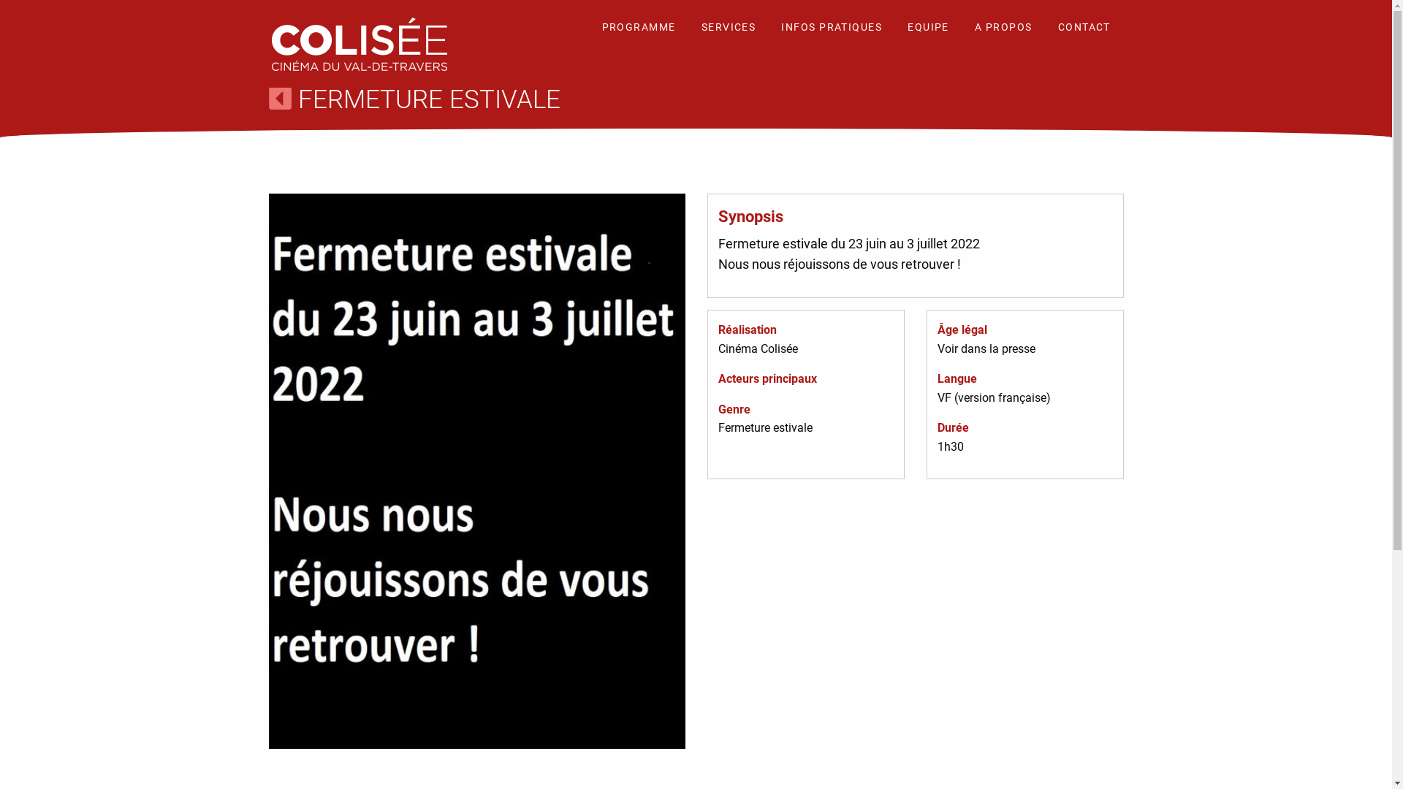  I want to click on PROGRAMME, so click(639, 29).